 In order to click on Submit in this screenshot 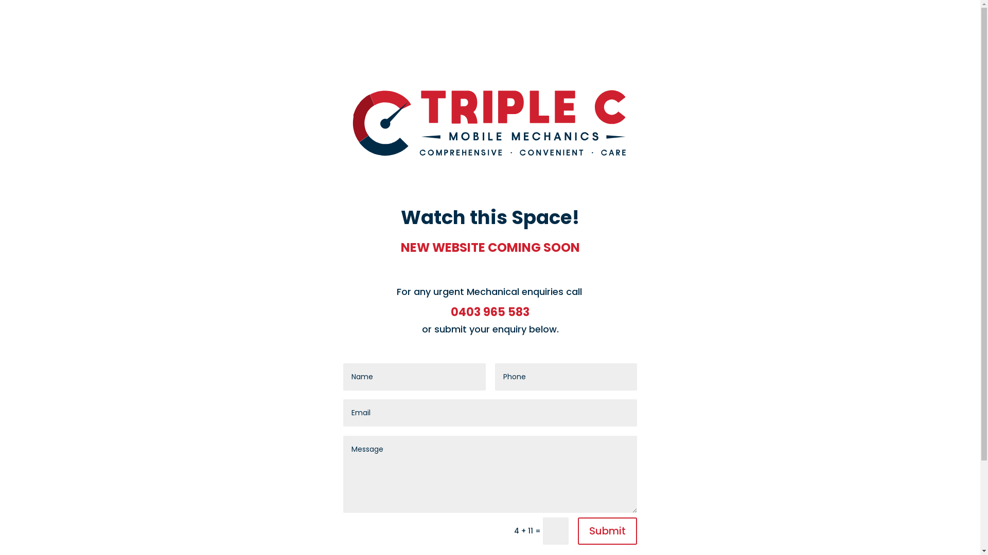, I will do `click(607, 531)`.